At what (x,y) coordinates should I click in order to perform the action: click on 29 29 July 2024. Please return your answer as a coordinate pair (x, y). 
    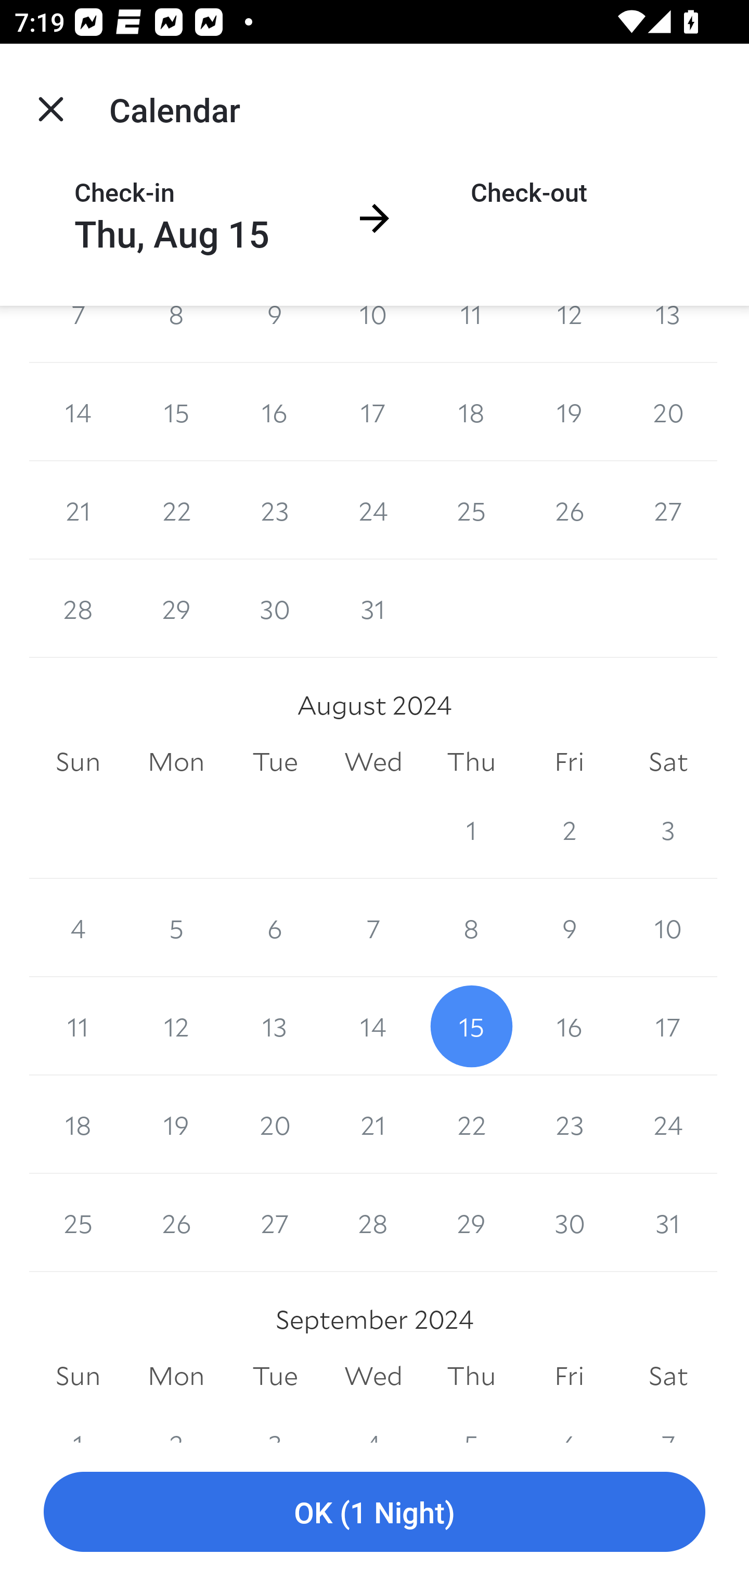
    Looking at the image, I should click on (176, 608).